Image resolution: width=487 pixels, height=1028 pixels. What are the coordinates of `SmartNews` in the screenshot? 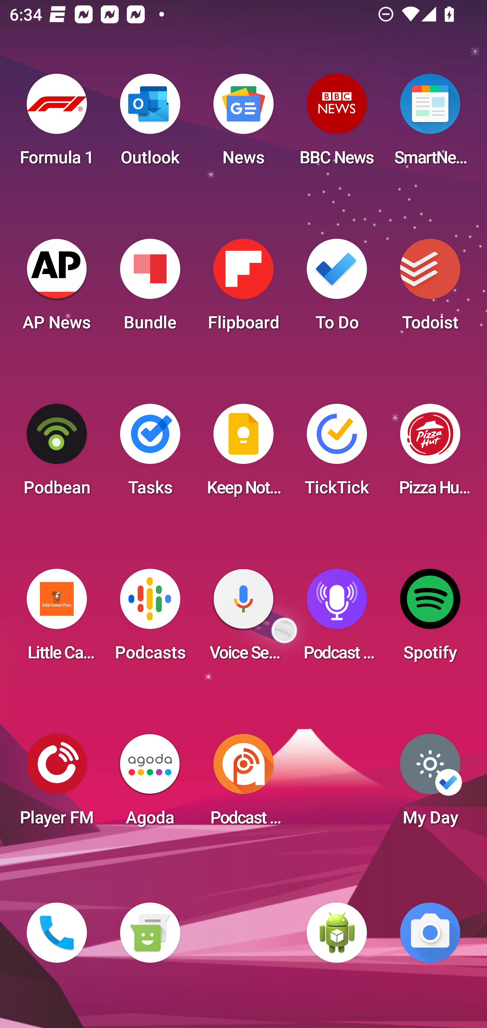 It's located at (430, 124).